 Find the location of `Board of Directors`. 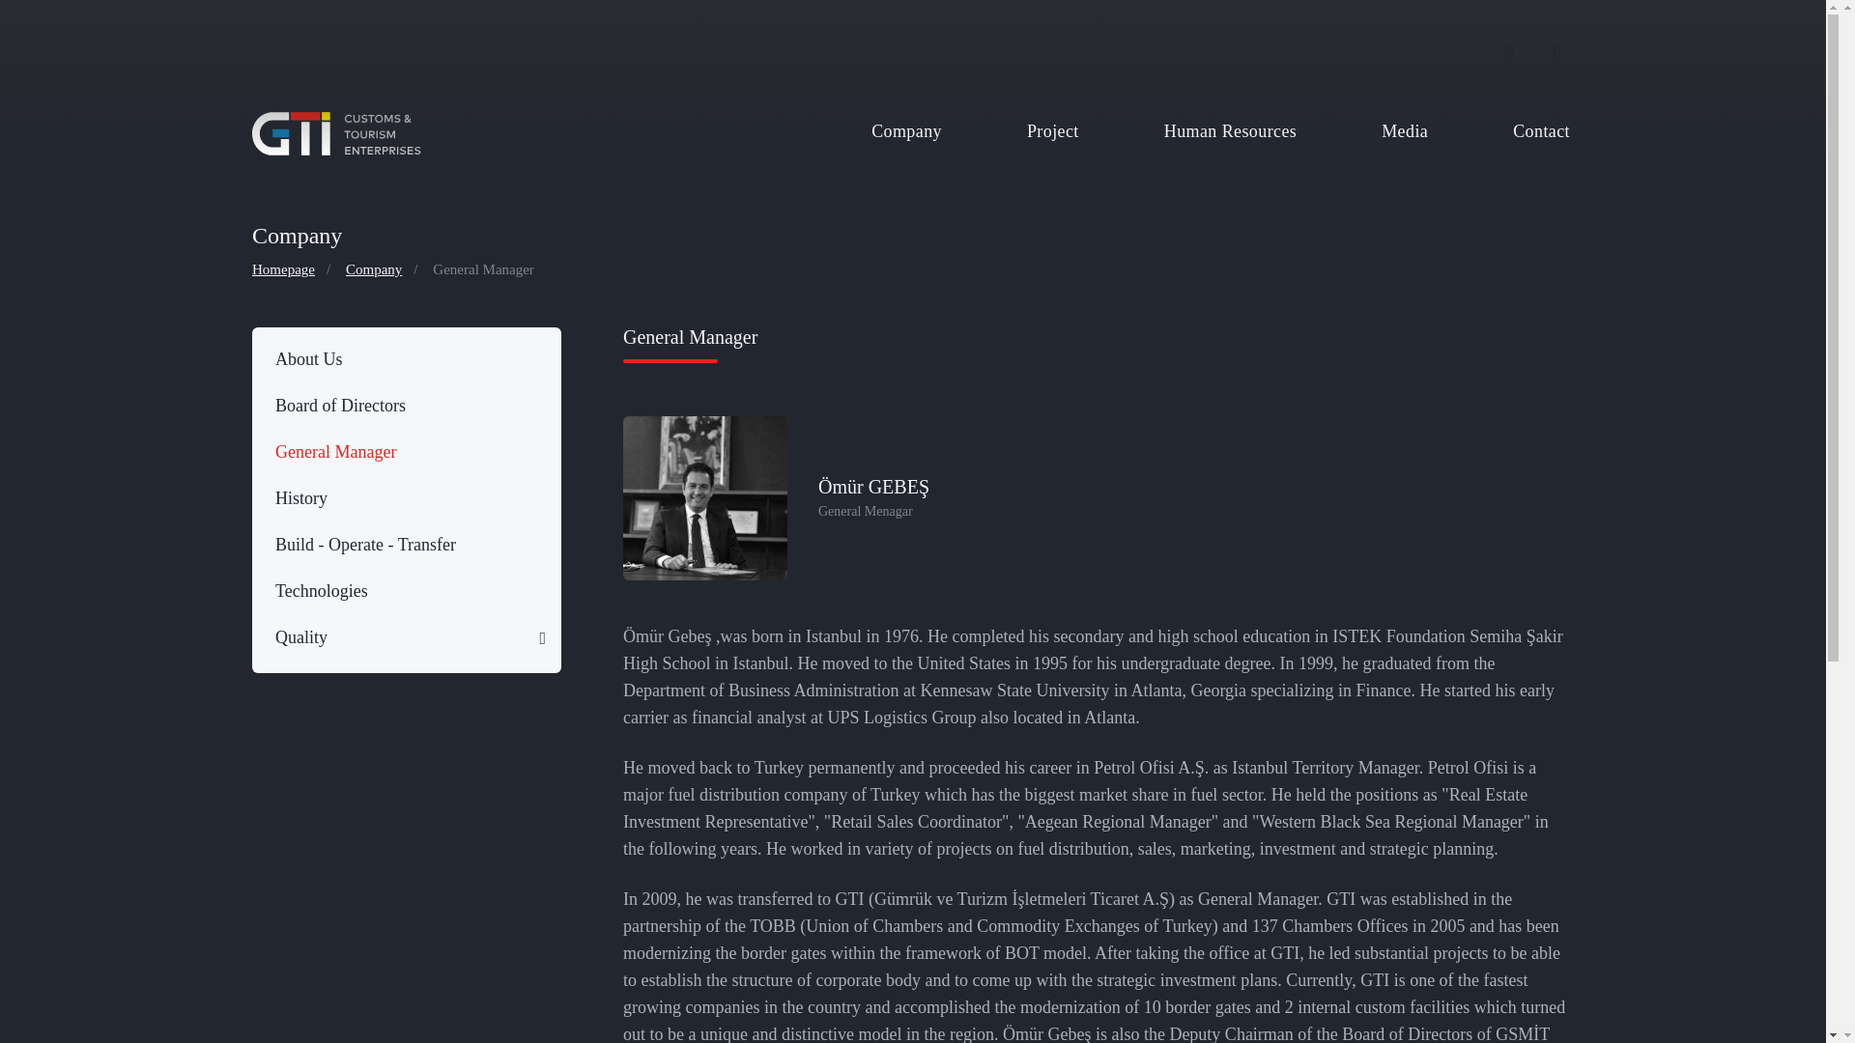

Board of Directors is located at coordinates (402, 404).